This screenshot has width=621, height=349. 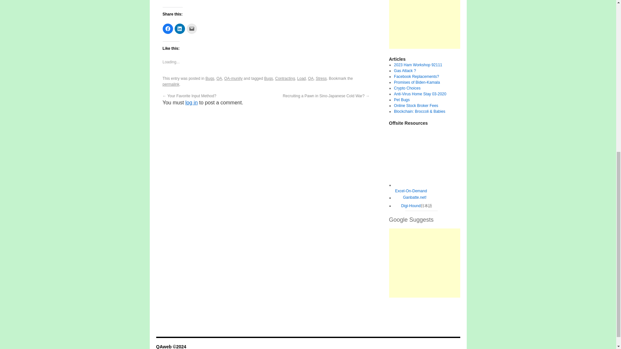 What do you see at coordinates (301, 78) in the screenshot?
I see `Load` at bounding box center [301, 78].